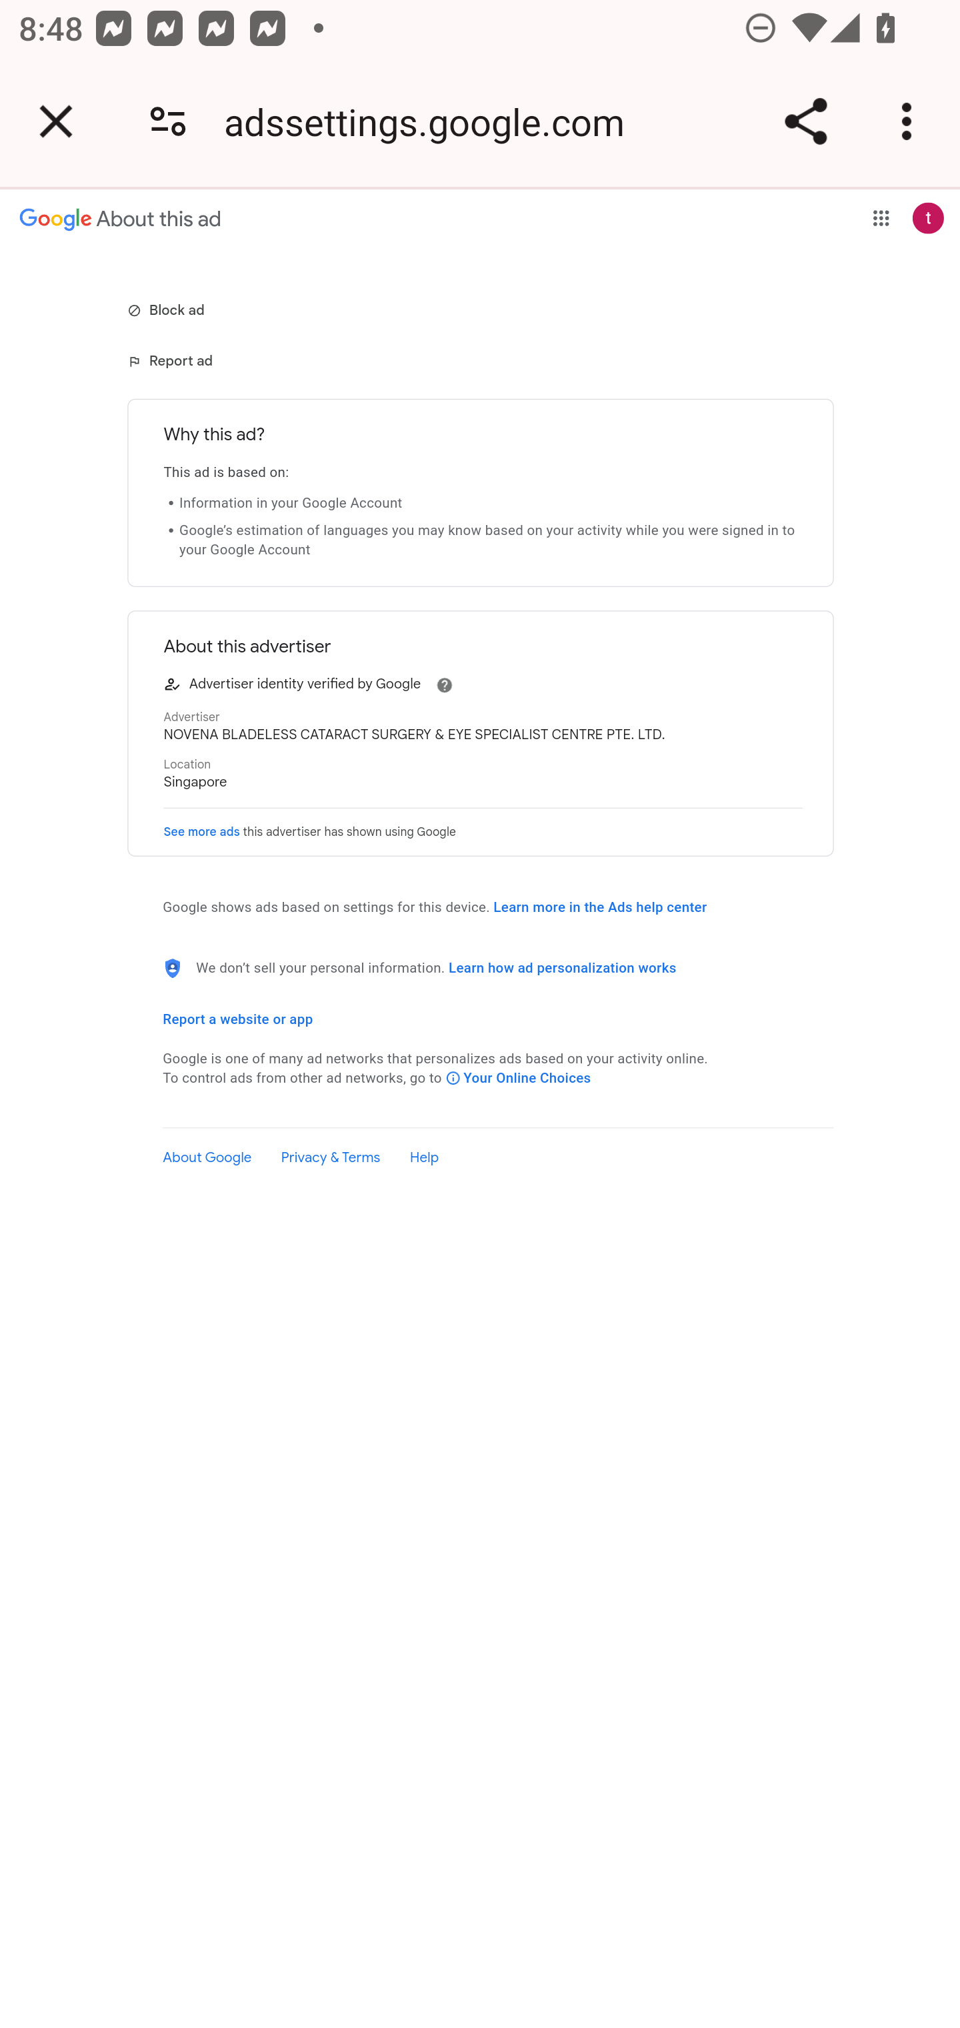  What do you see at coordinates (56, 121) in the screenshot?
I see `Close tab` at bounding box center [56, 121].